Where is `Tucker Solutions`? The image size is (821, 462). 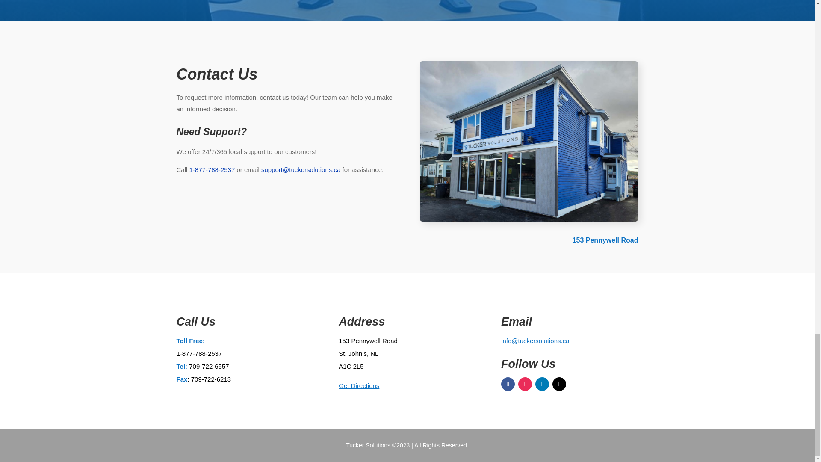 Tucker Solutions is located at coordinates (529, 141).